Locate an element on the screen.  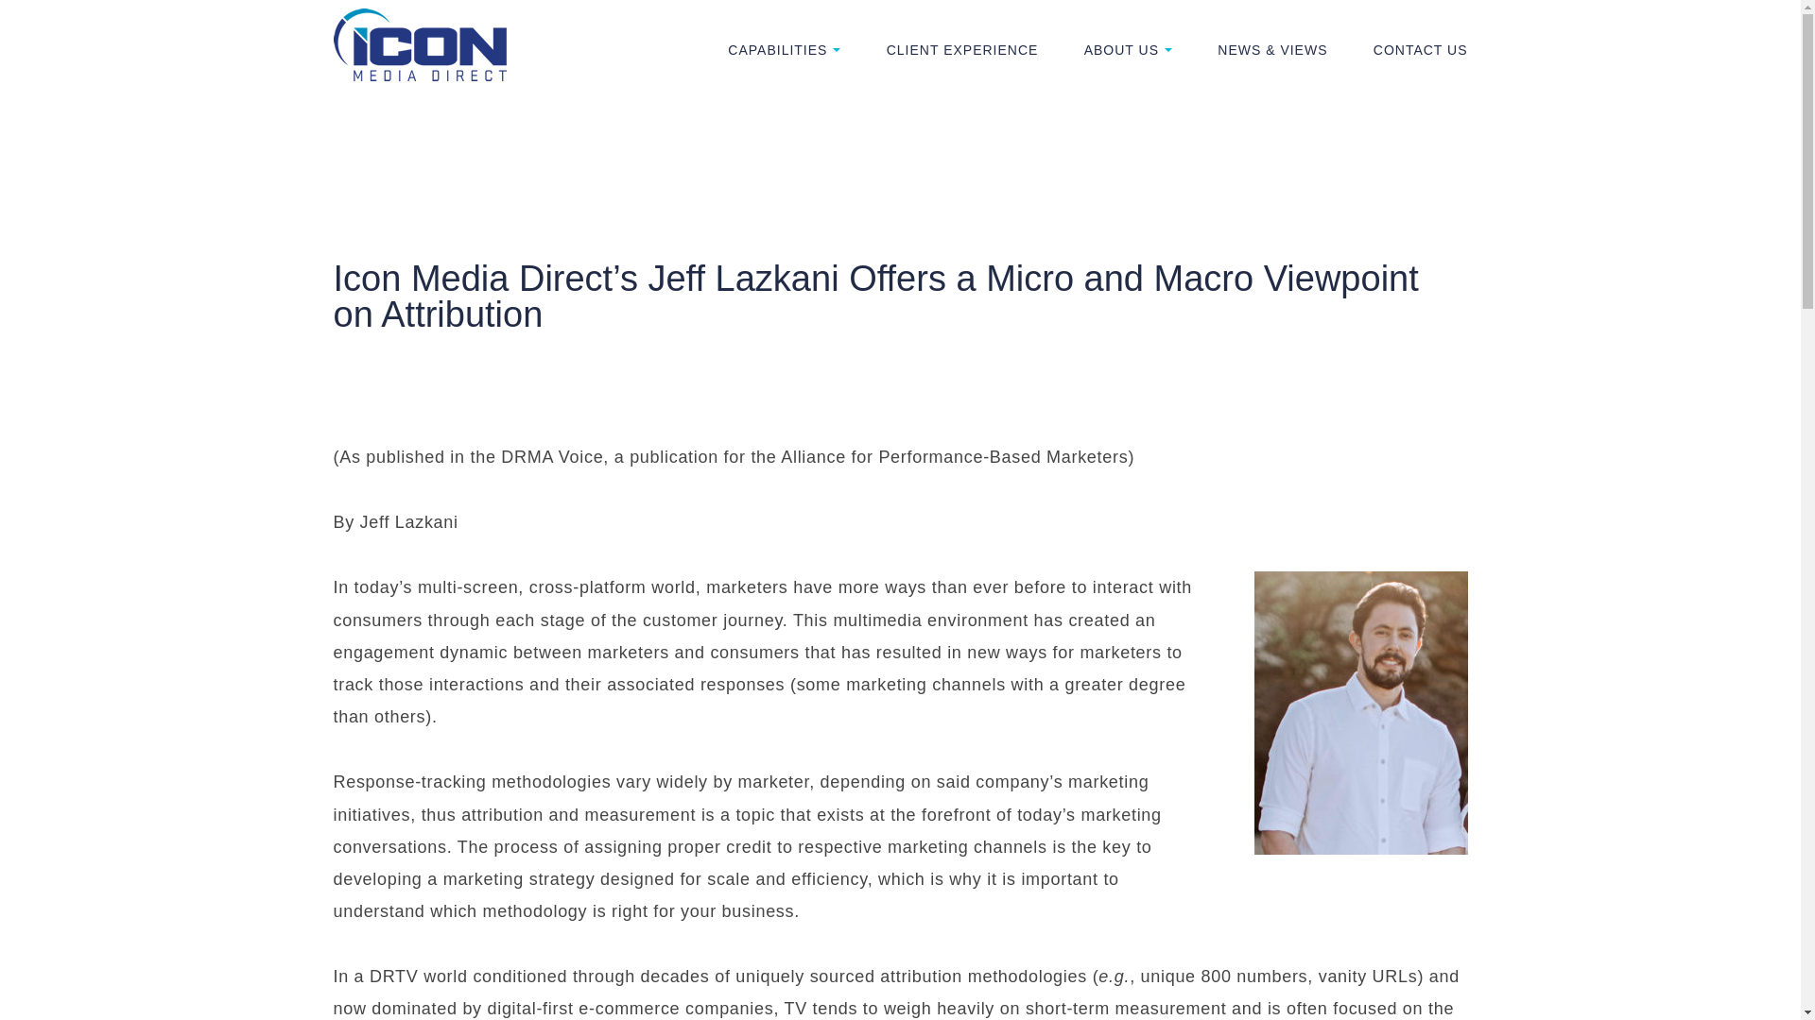
CLIENT EXPERIENCE is located at coordinates (962, 49).